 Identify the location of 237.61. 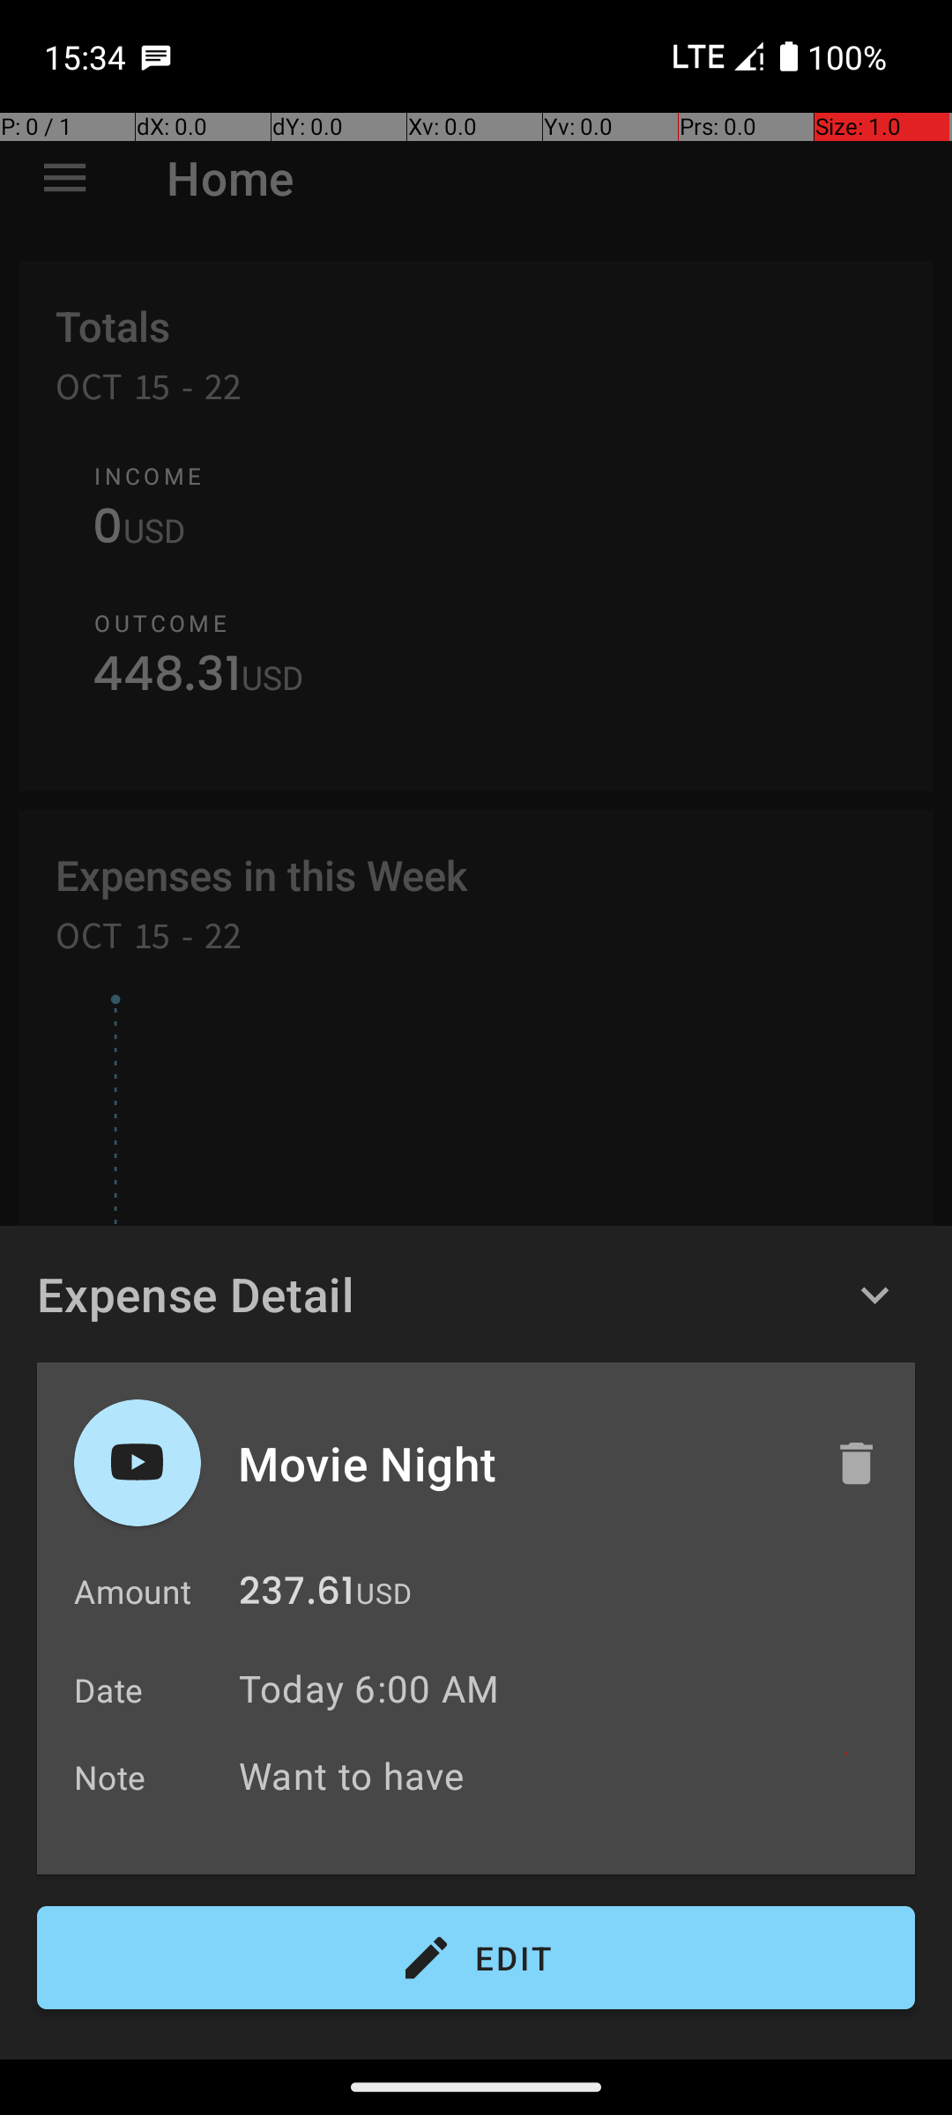
(296, 1595).